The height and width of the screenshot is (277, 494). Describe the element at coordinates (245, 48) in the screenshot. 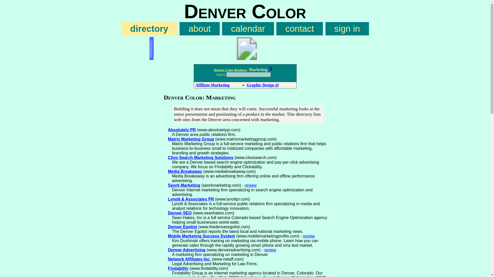

I see `Advertisement` at that location.